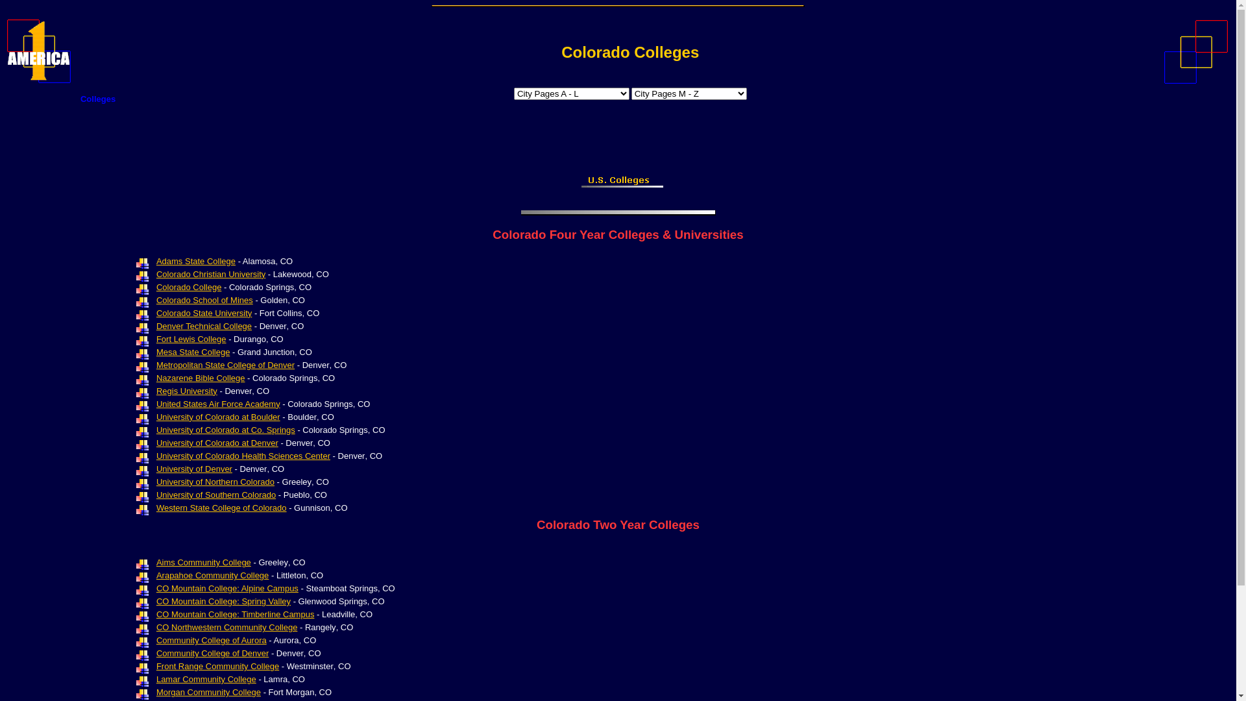 Image resolution: width=1246 pixels, height=701 pixels. What do you see at coordinates (193, 352) in the screenshot?
I see `Mesa State College` at bounding box center [193, 352].